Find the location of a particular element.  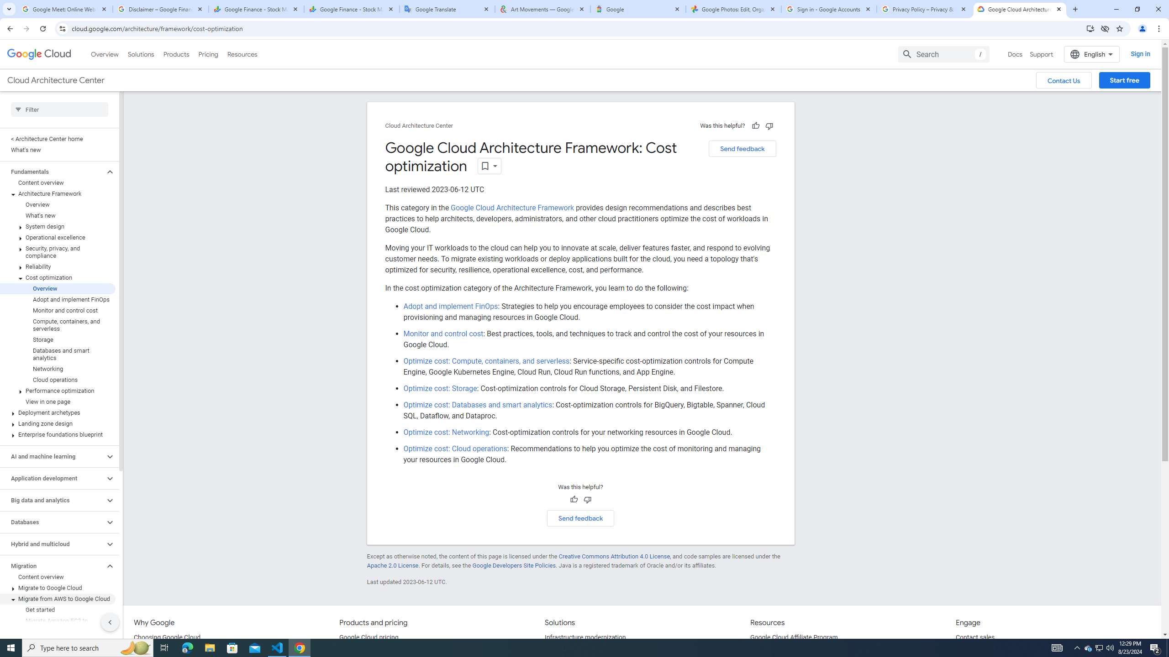

Google Translate is located at coordinates (447, 9).